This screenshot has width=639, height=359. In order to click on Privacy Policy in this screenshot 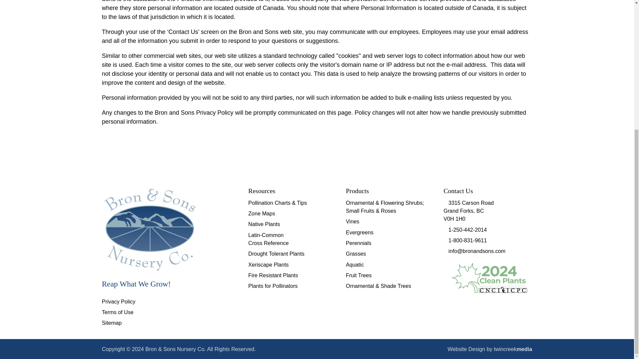, I will do `click(118, 301)`.